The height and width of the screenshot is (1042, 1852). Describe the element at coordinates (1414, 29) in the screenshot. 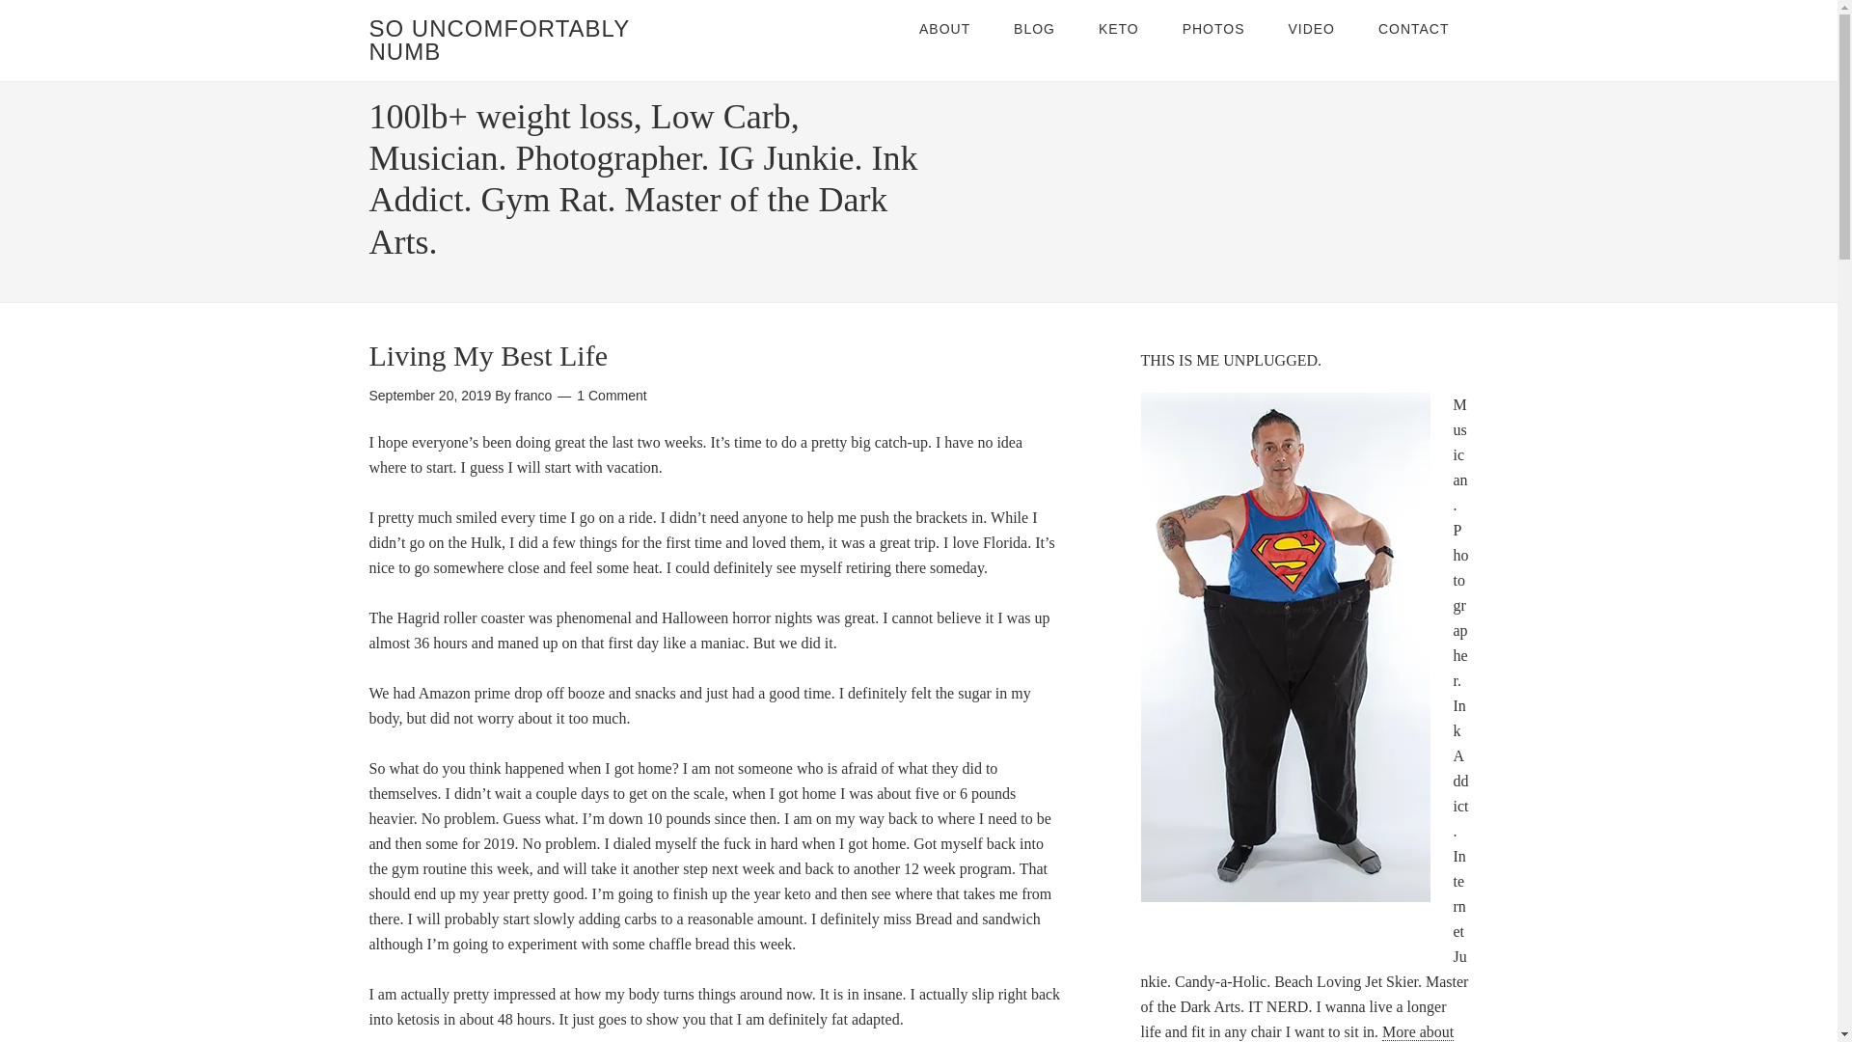

I see `CONTACT` at that location.